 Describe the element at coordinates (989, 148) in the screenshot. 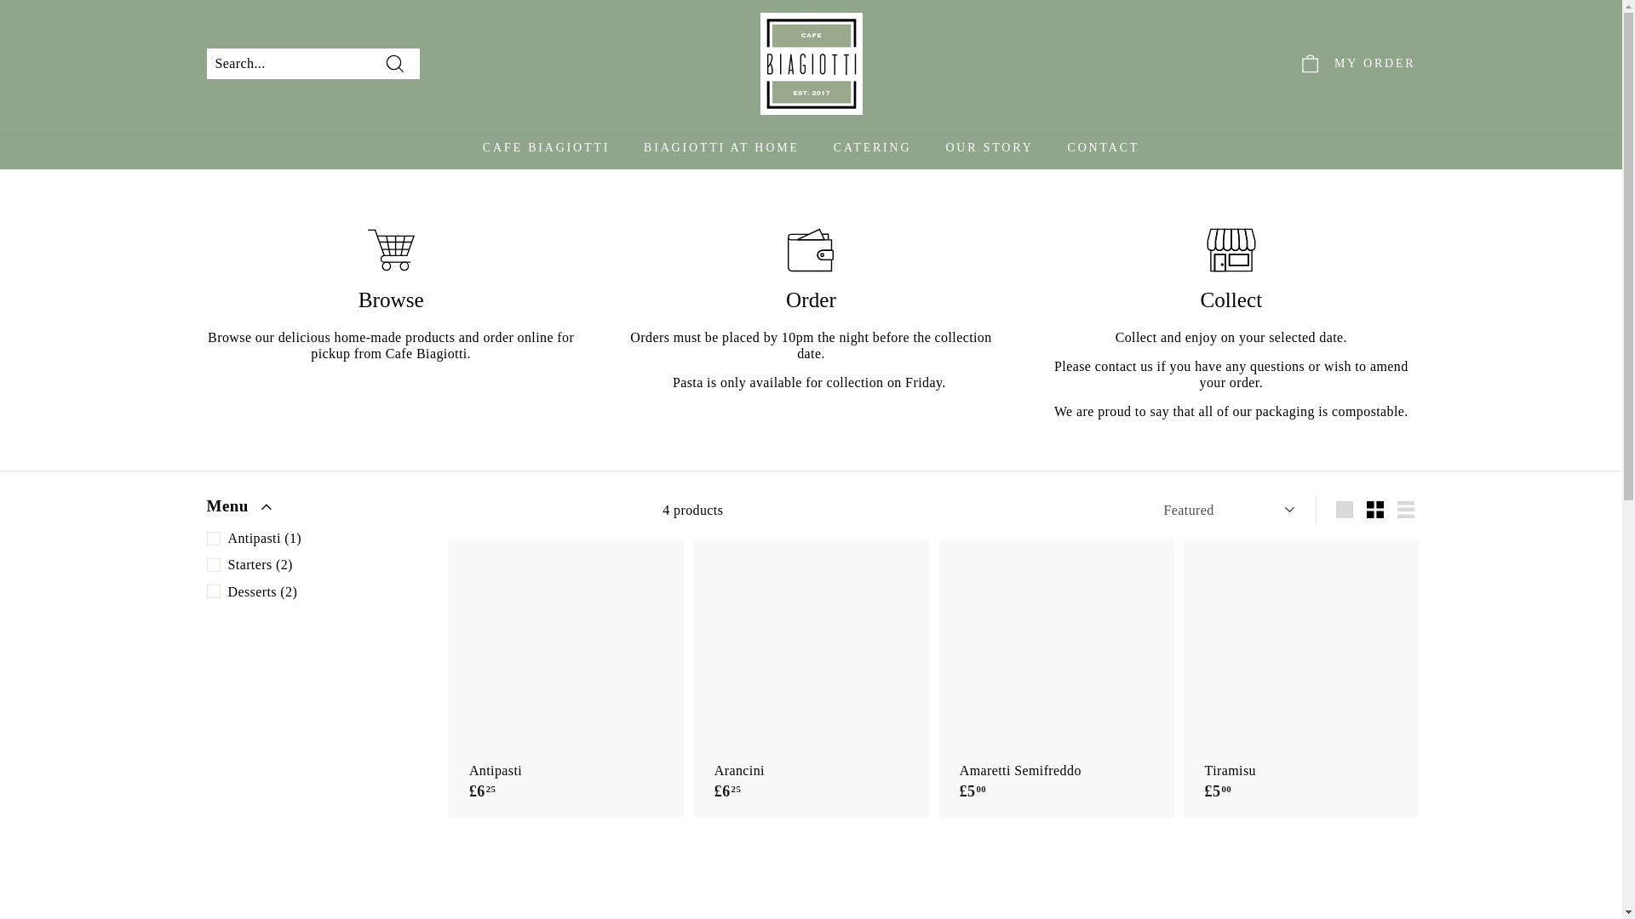

I see `OUR STORY` at that location.